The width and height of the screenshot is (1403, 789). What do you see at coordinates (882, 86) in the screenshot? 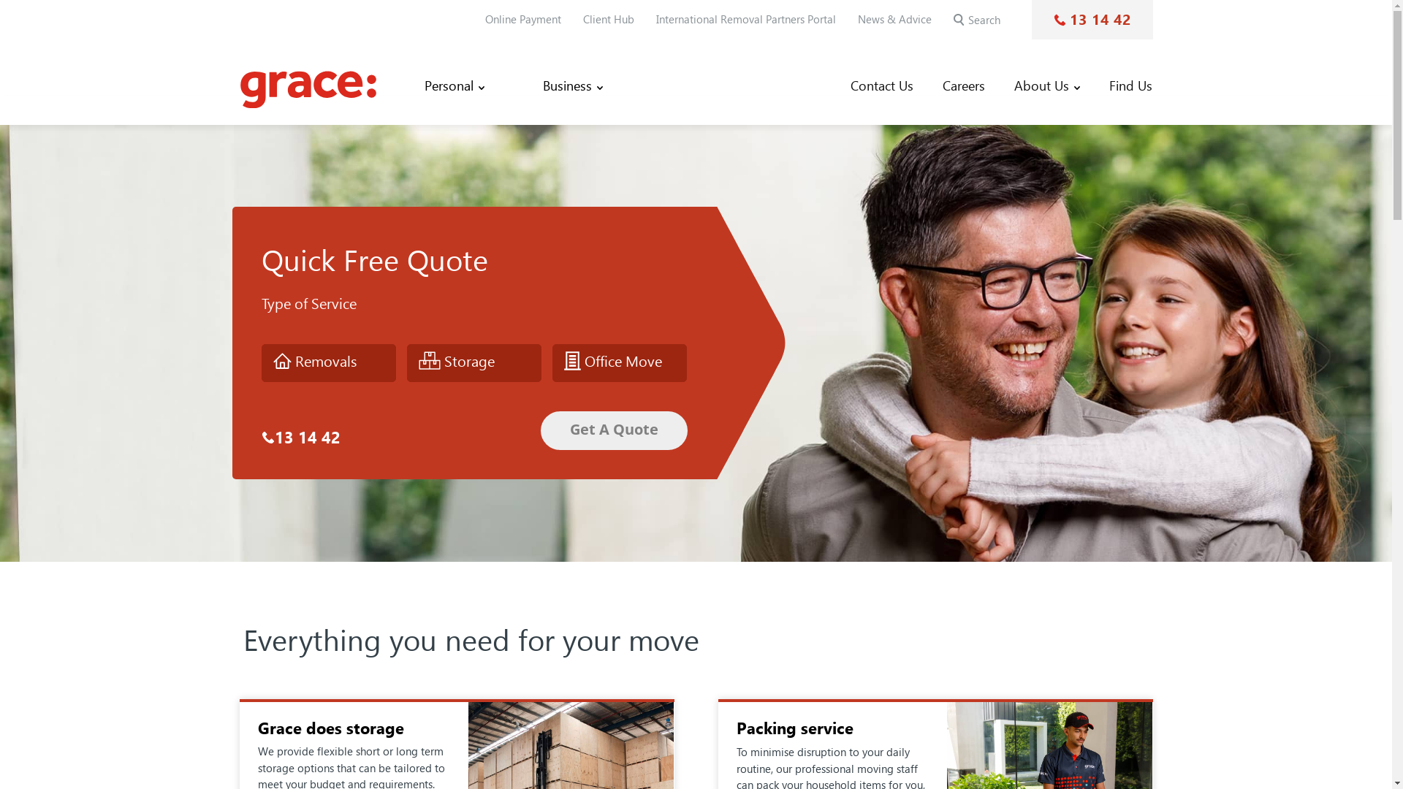
I see `Contact Us` at bounding box center [882, 86].